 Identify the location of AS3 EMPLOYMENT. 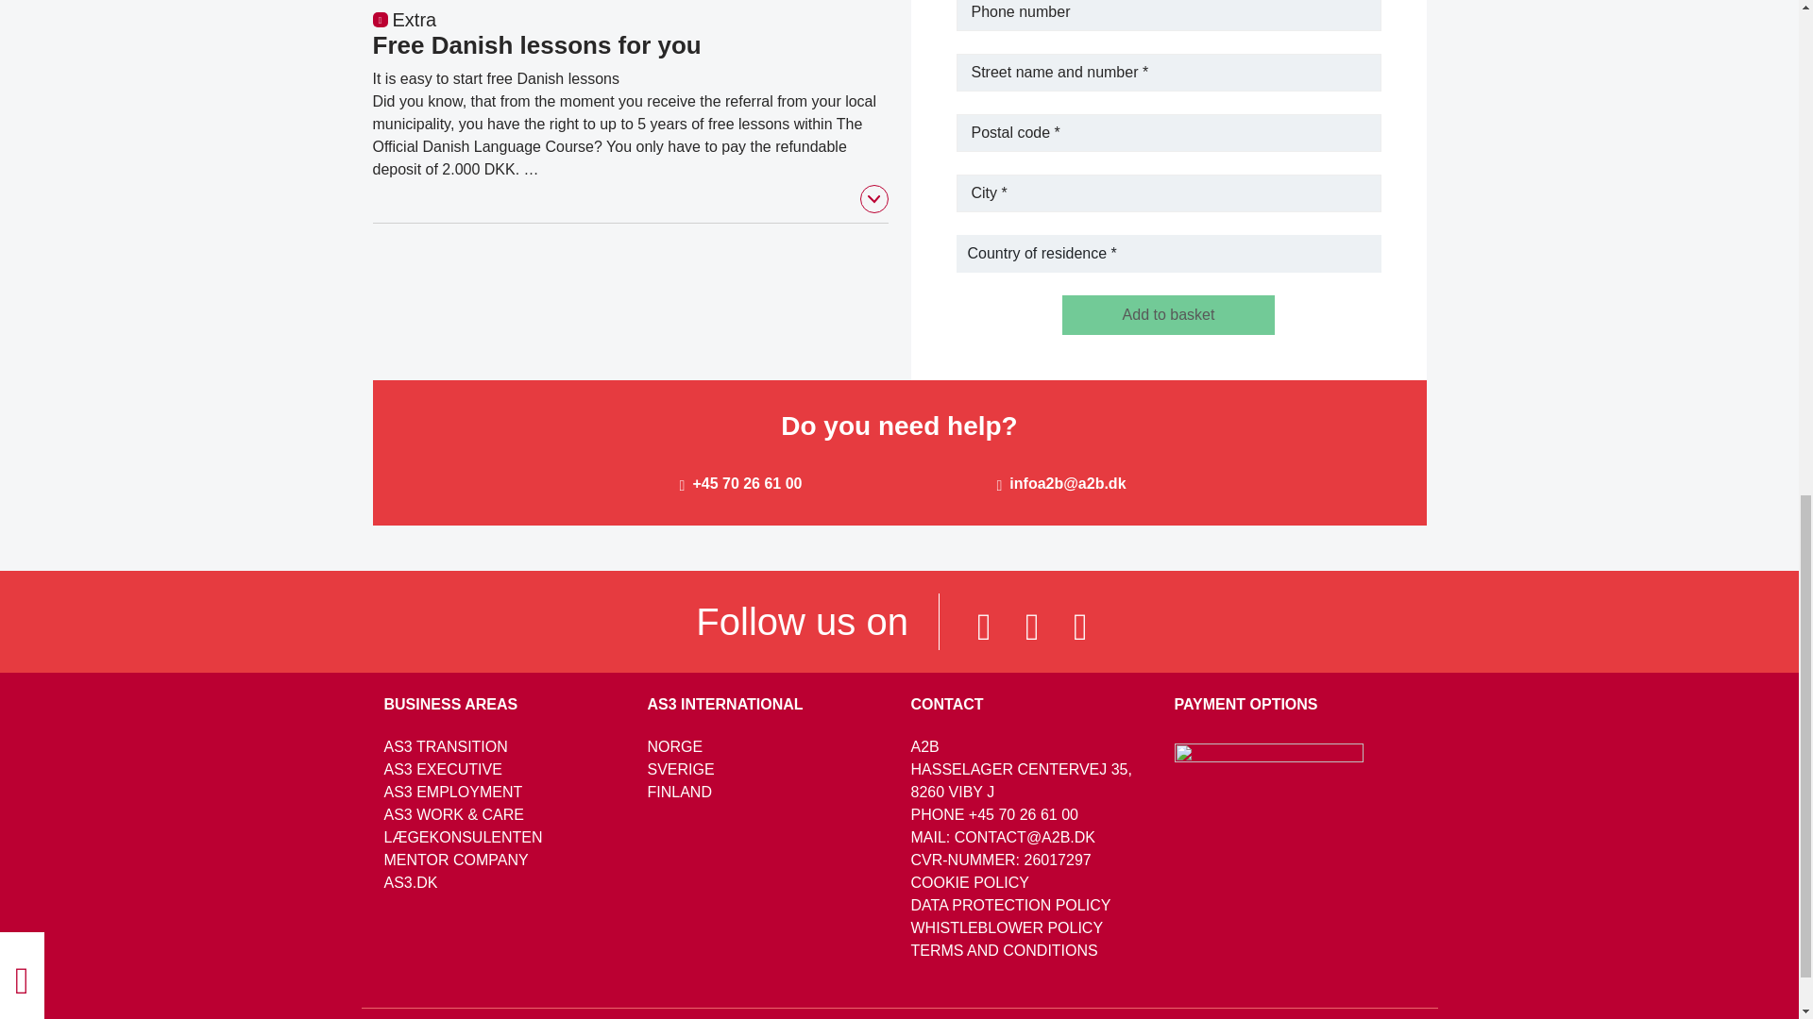
(451, 791).